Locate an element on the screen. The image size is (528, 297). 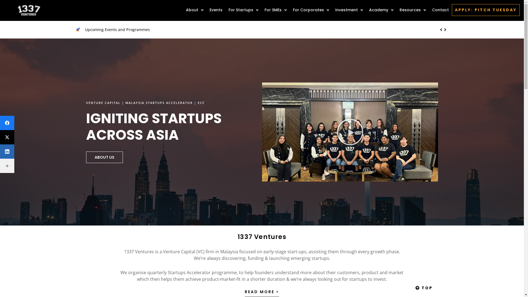
Alpha Startups Pre-Accelerator is located at coordinates (114, 30).